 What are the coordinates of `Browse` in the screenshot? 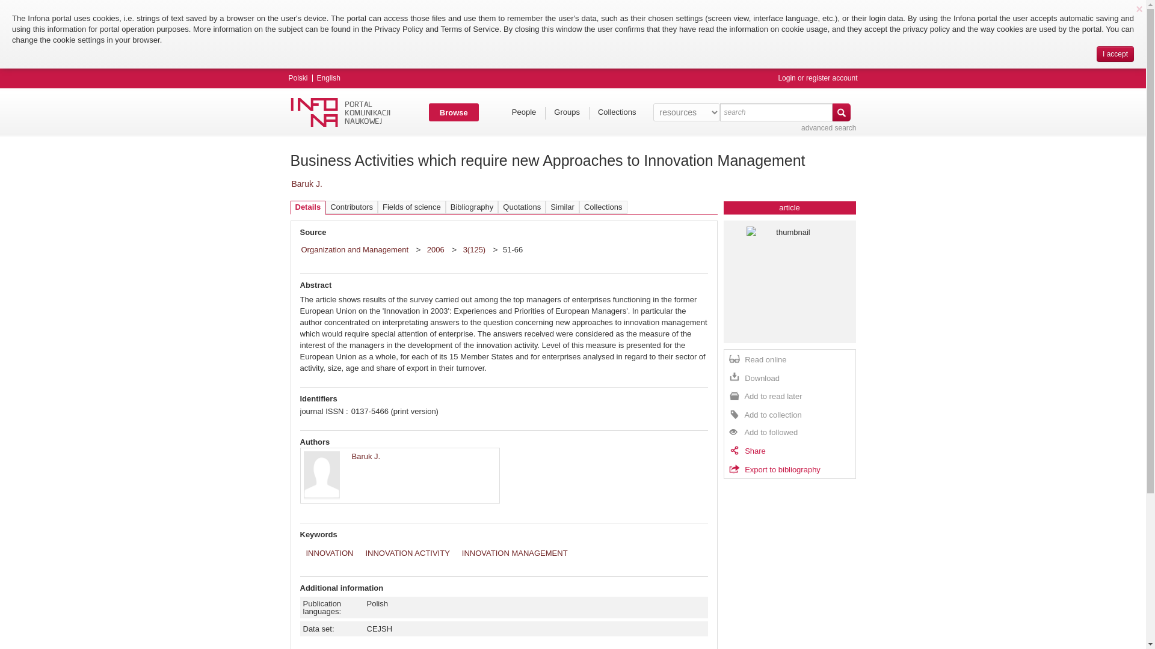 It's located at (454, 112).